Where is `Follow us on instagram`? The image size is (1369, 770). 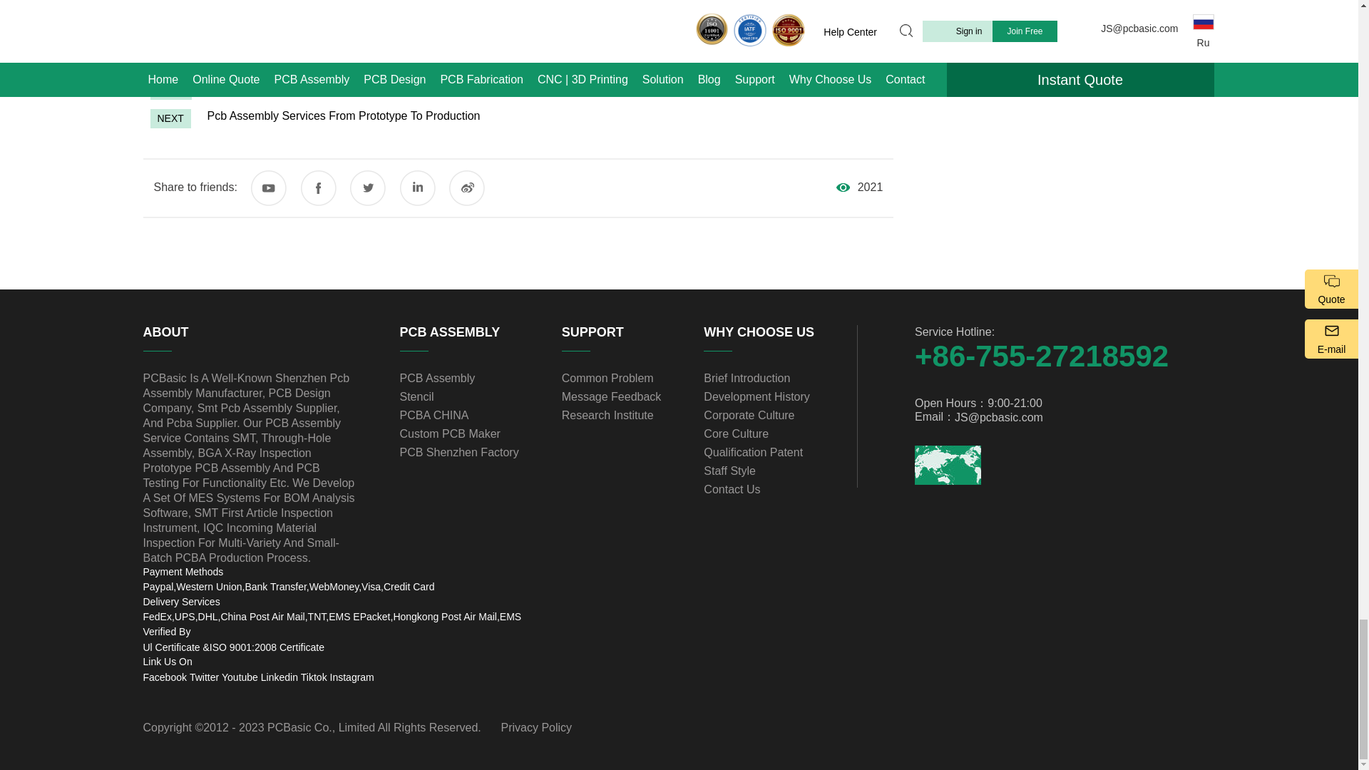 Follow us on instagram is located at coordinates (352, 677).